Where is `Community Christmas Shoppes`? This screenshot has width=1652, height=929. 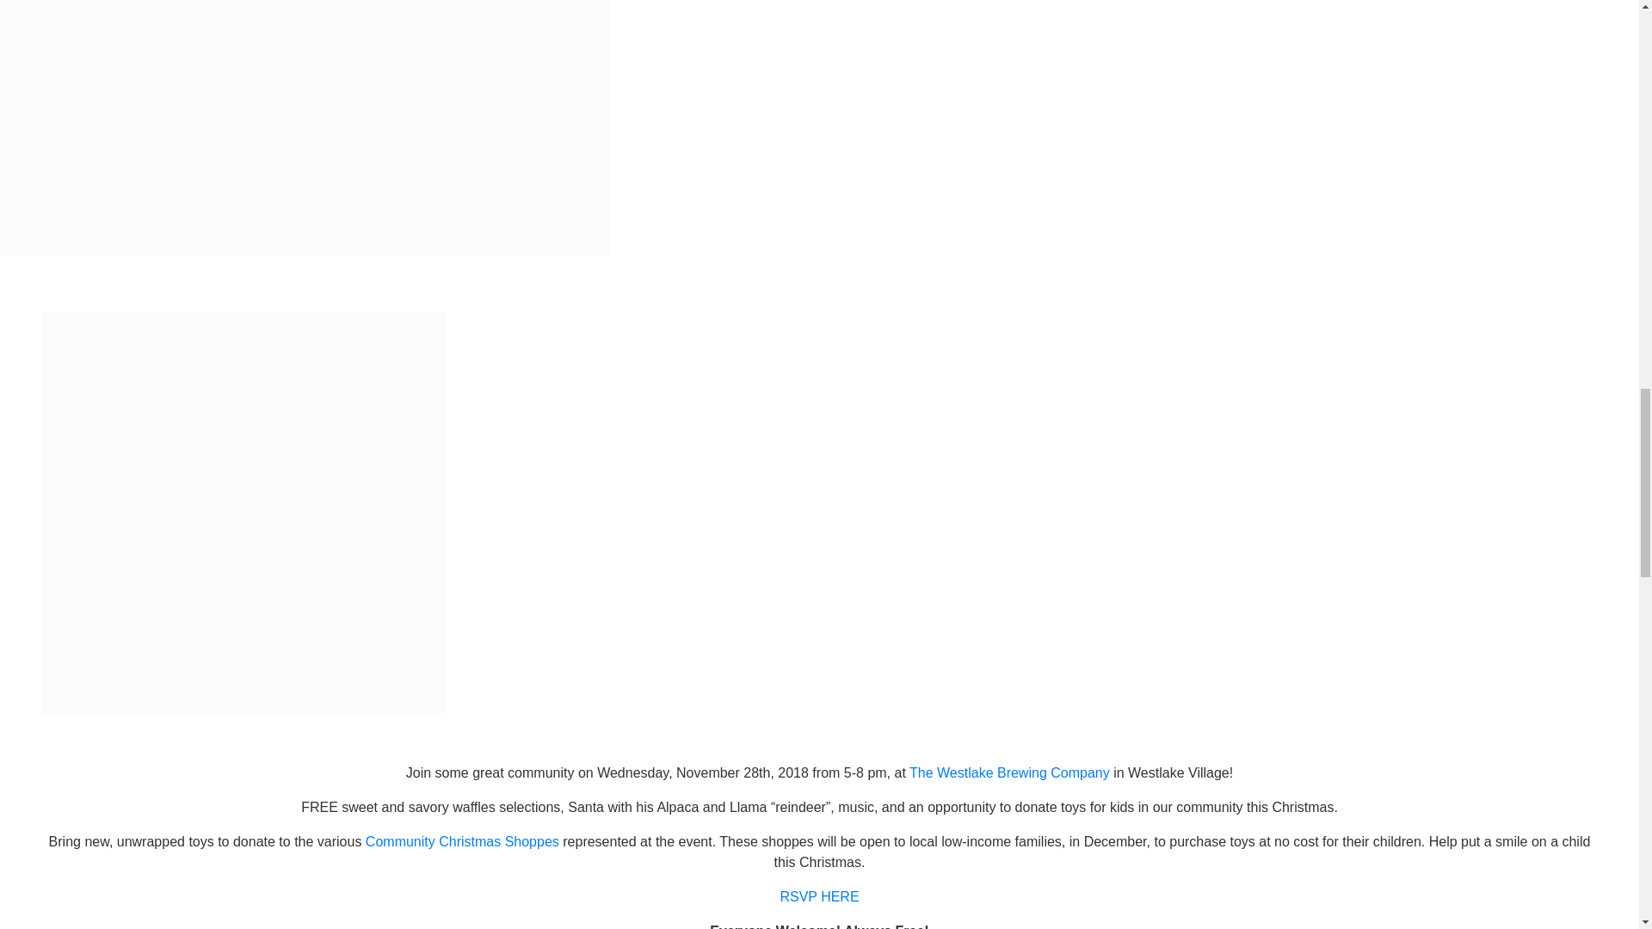 Community Christmas Shoppes is located at coordinates (462, 841).